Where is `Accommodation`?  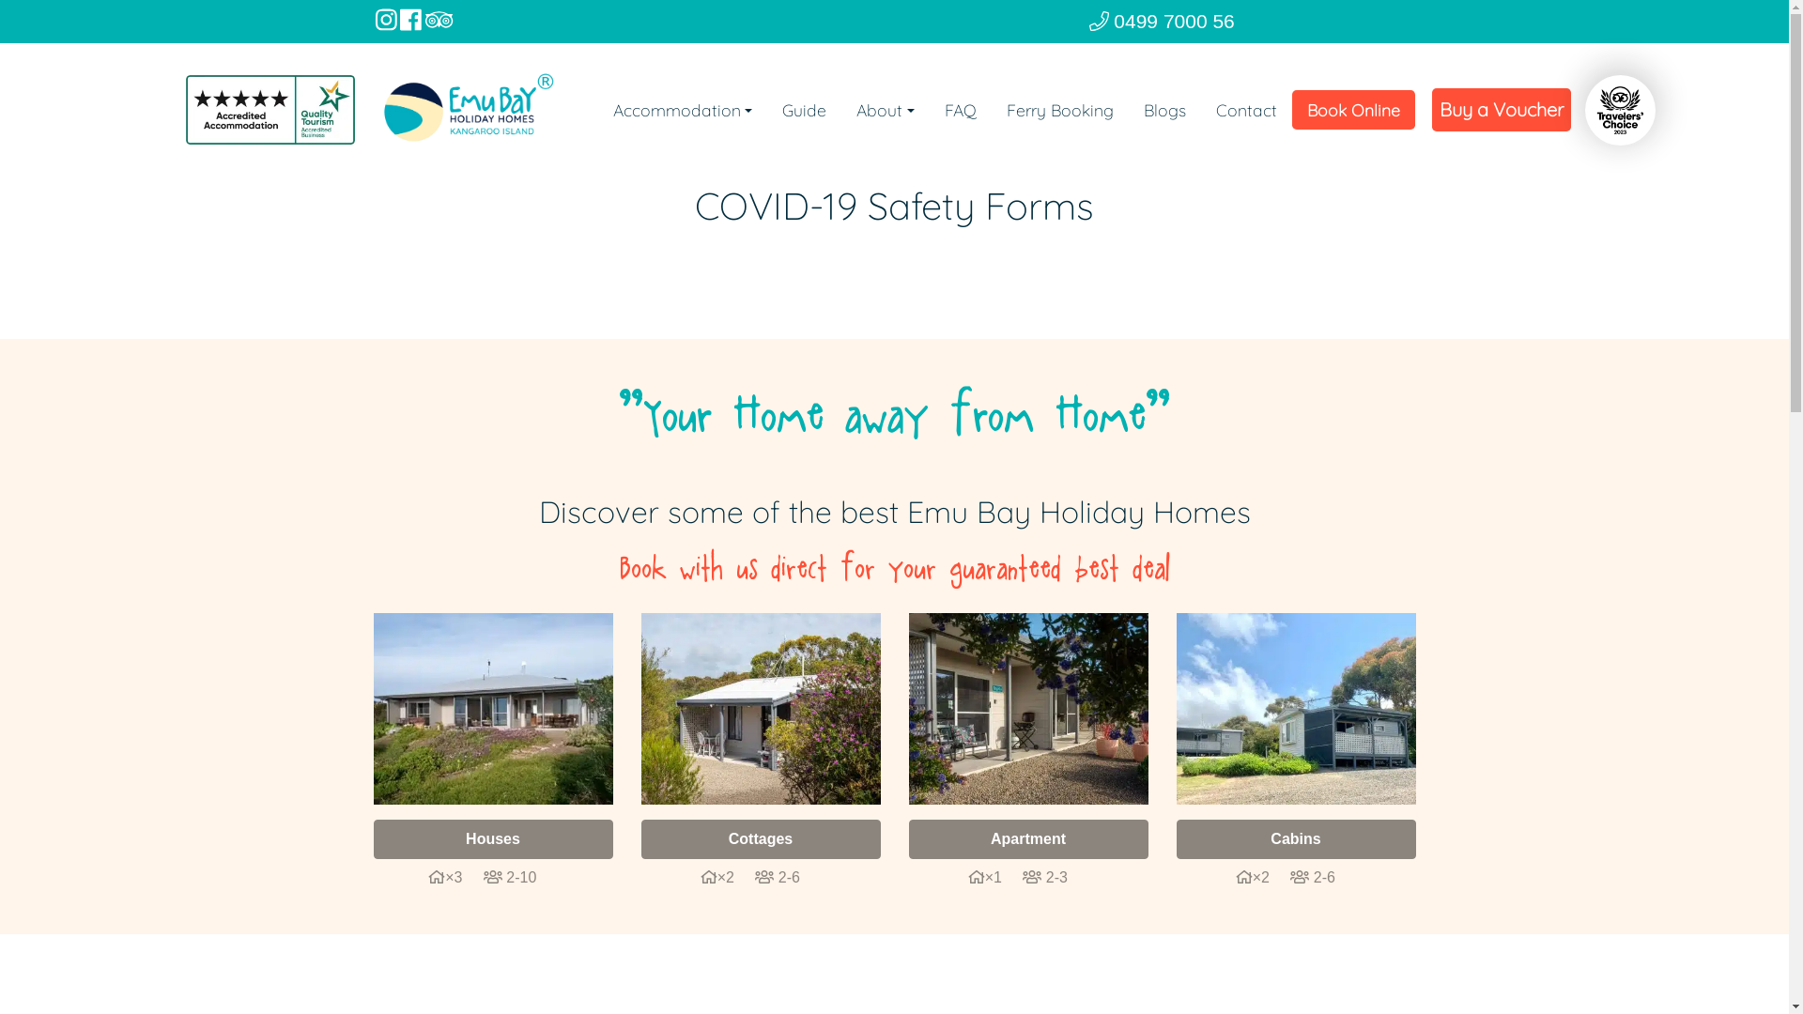
Accommodation is located at coordinates (683, 110).